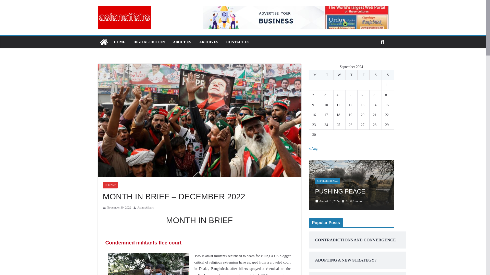 Image resolution: width=490 pixels, height=275 pixels. Describe the element at coordinates (327, 181) in the screenshot. I see `SEPTEMBER 2024` at that location.